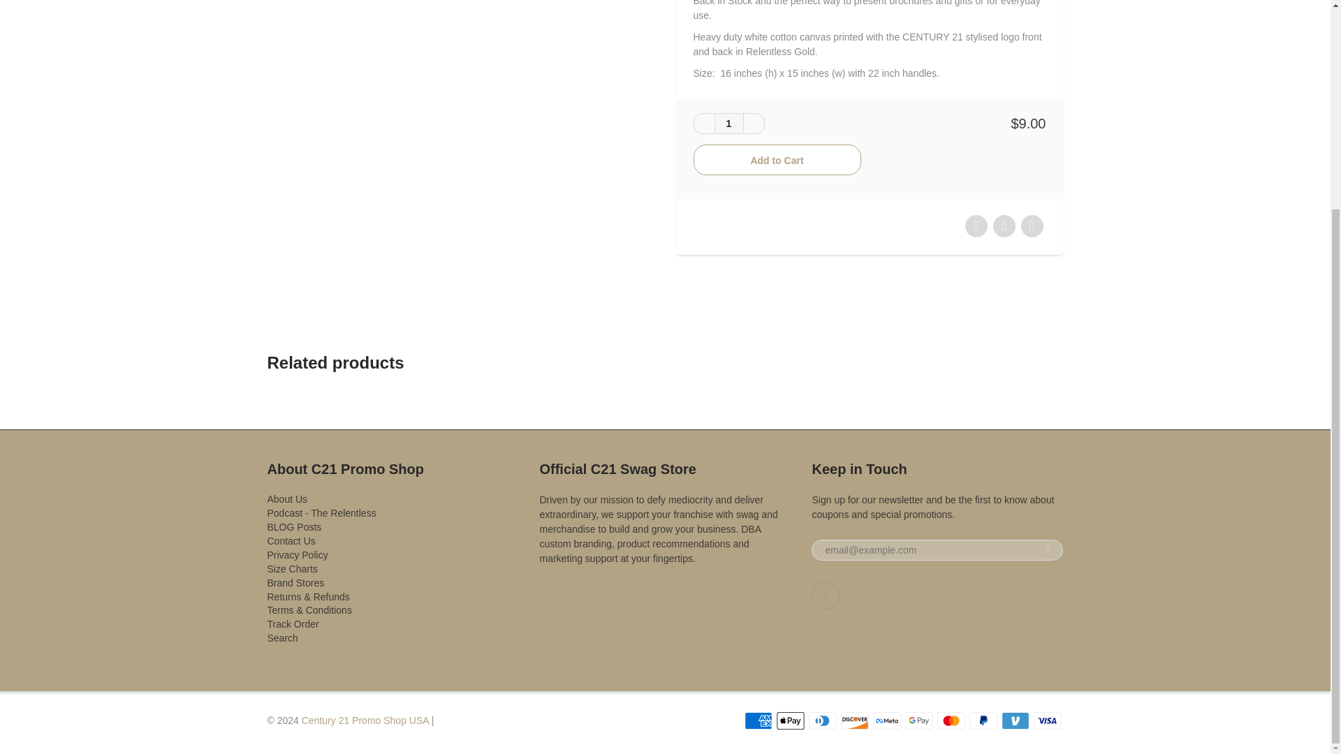 This screenshot has width=1341, height=754. Describe the element at coordinates (1016, 720) in the screenshot. I see `Venmo` at that location.